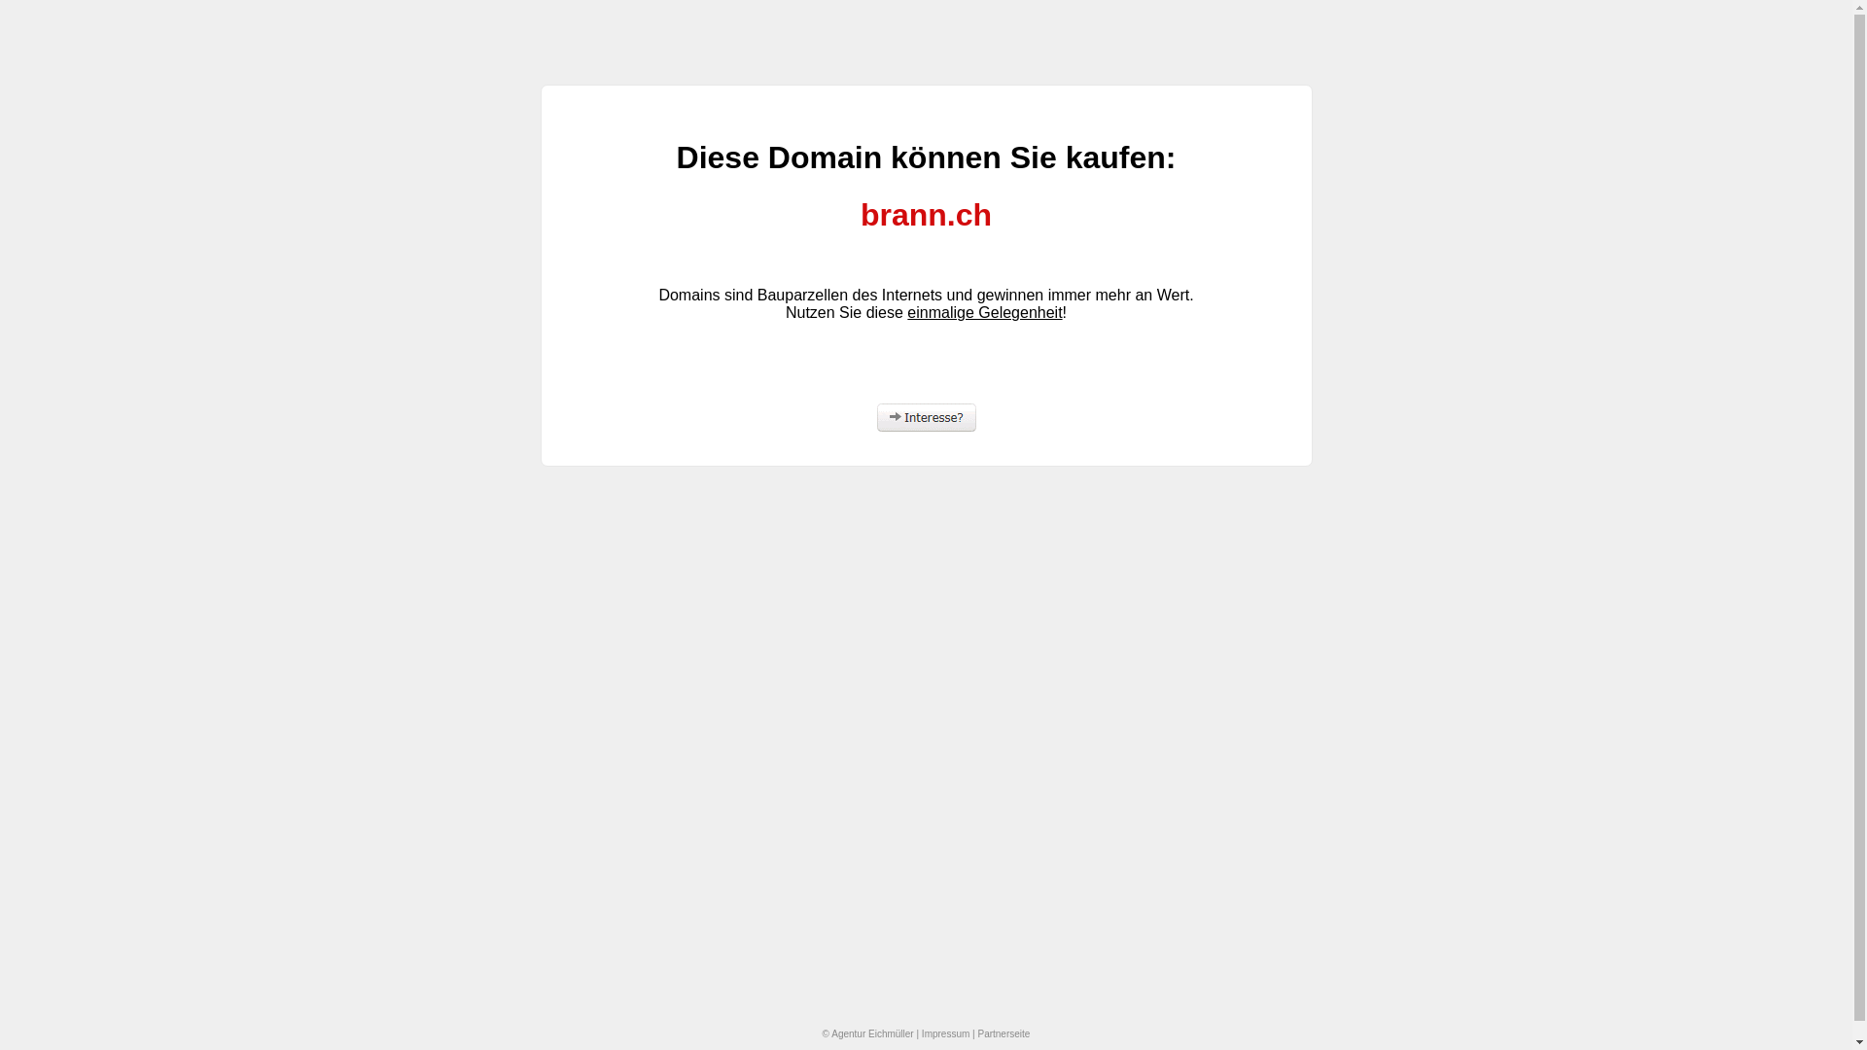 This screenshot has height=1050, width=1867. Describe the element at coordinates (1004, 1034) in the screenshot. I see `Partnerseite` at that location.